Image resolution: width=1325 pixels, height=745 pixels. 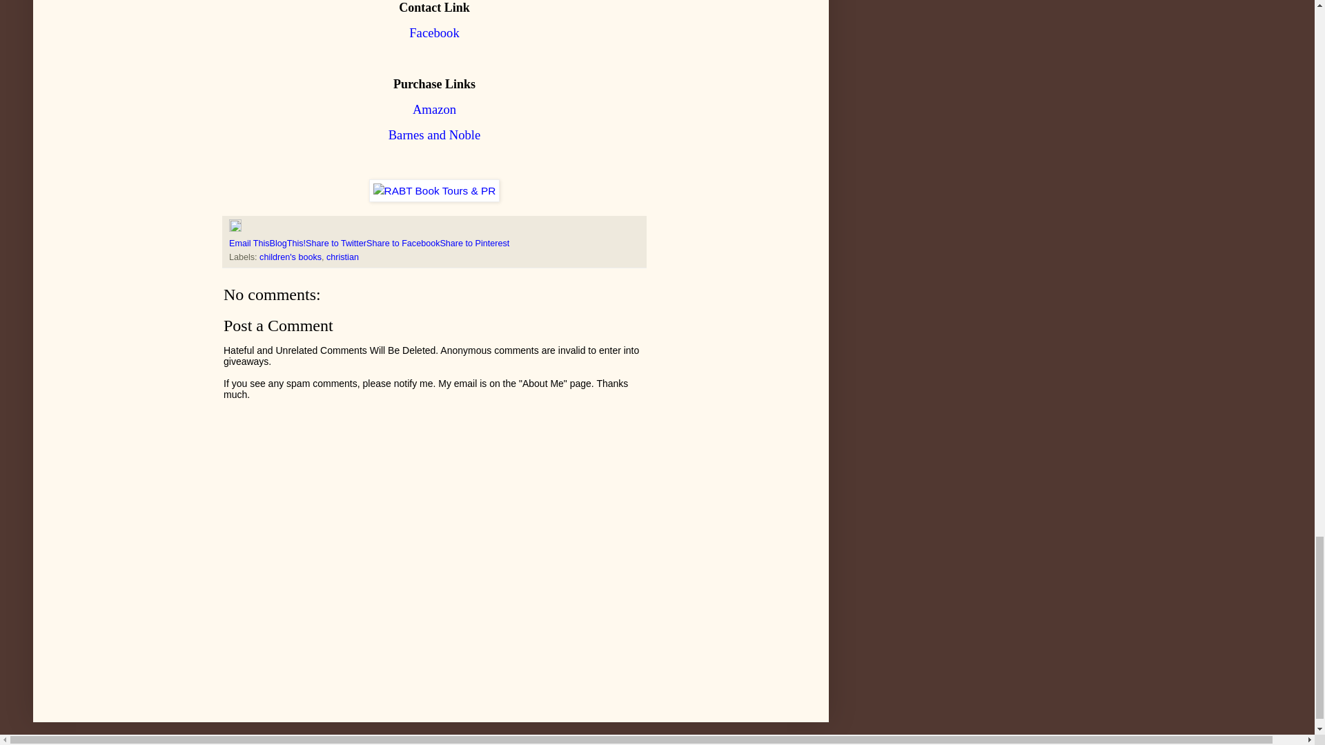 What do you see at coordinates (474, 243) in the screenshot?
I see `Share to Pinterest` at bounding box center [474, 243].